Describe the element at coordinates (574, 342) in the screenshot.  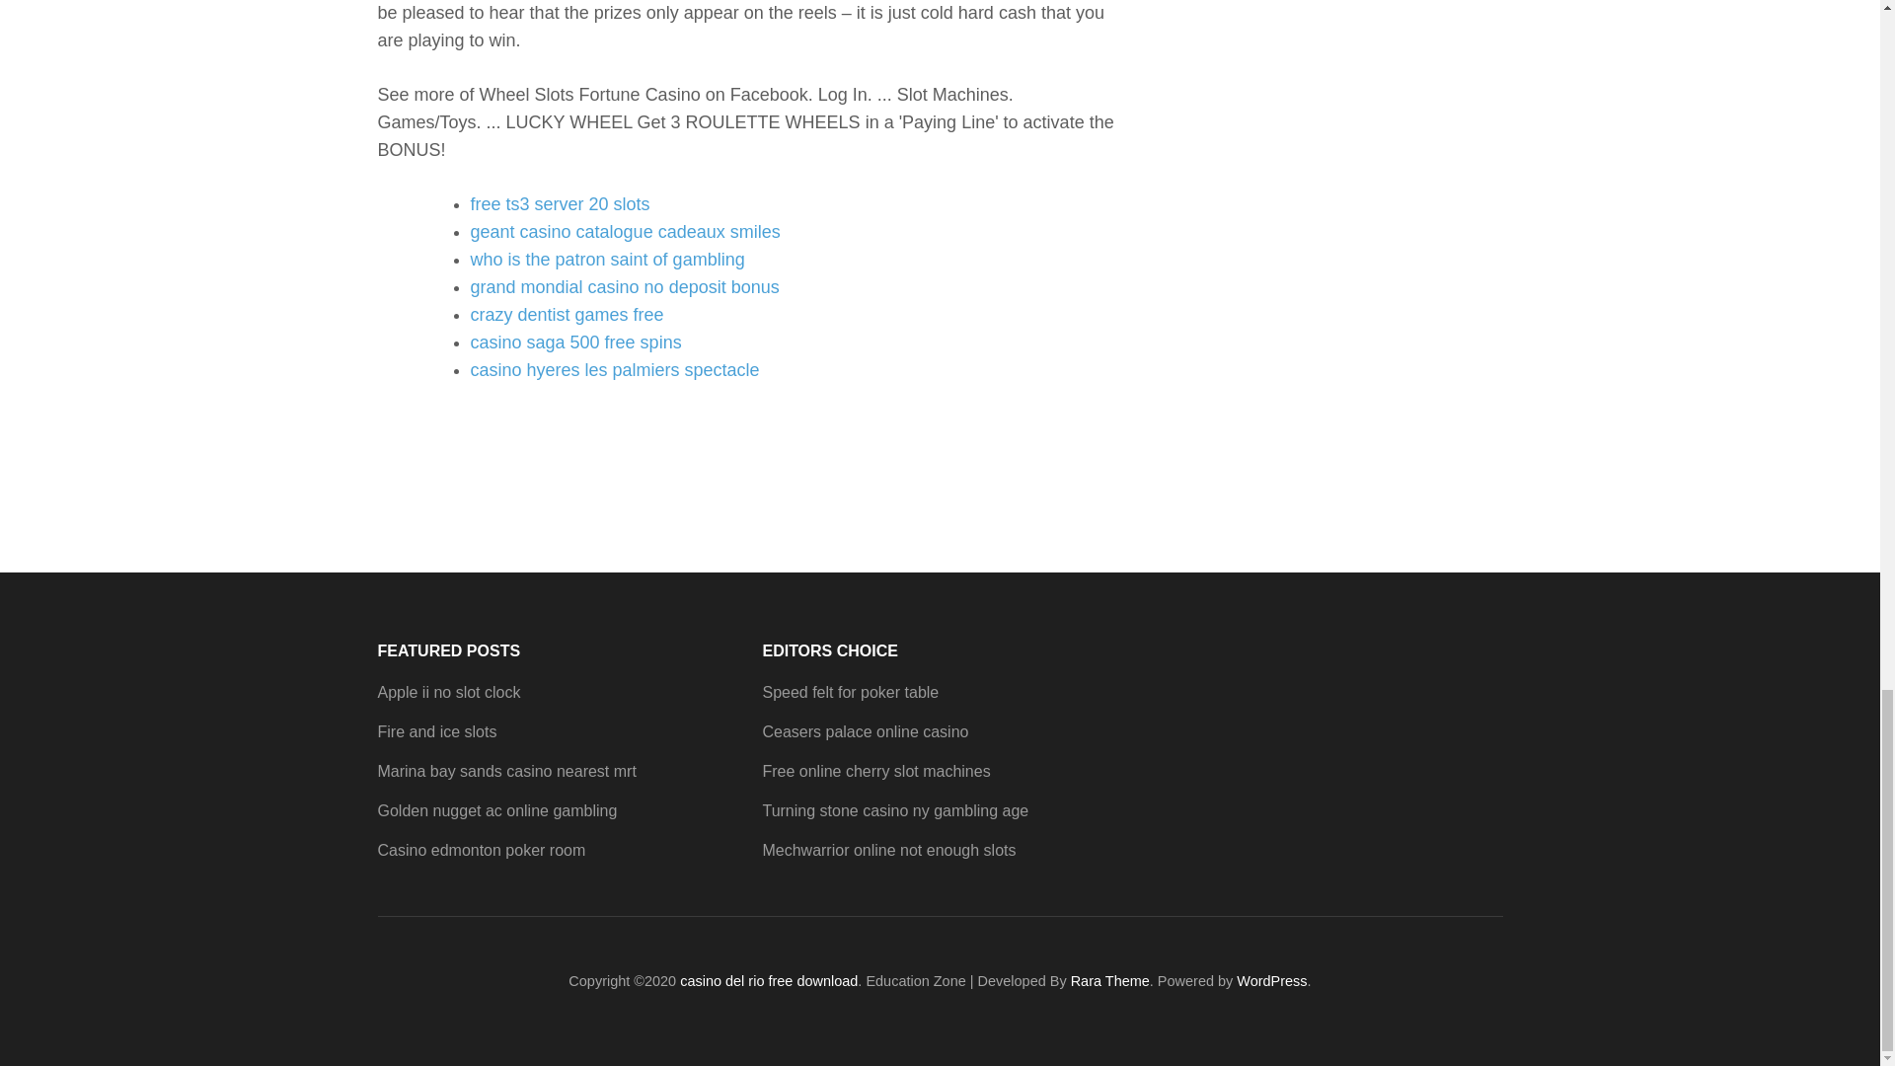
I see `casino saga 500 free spins` at that location.